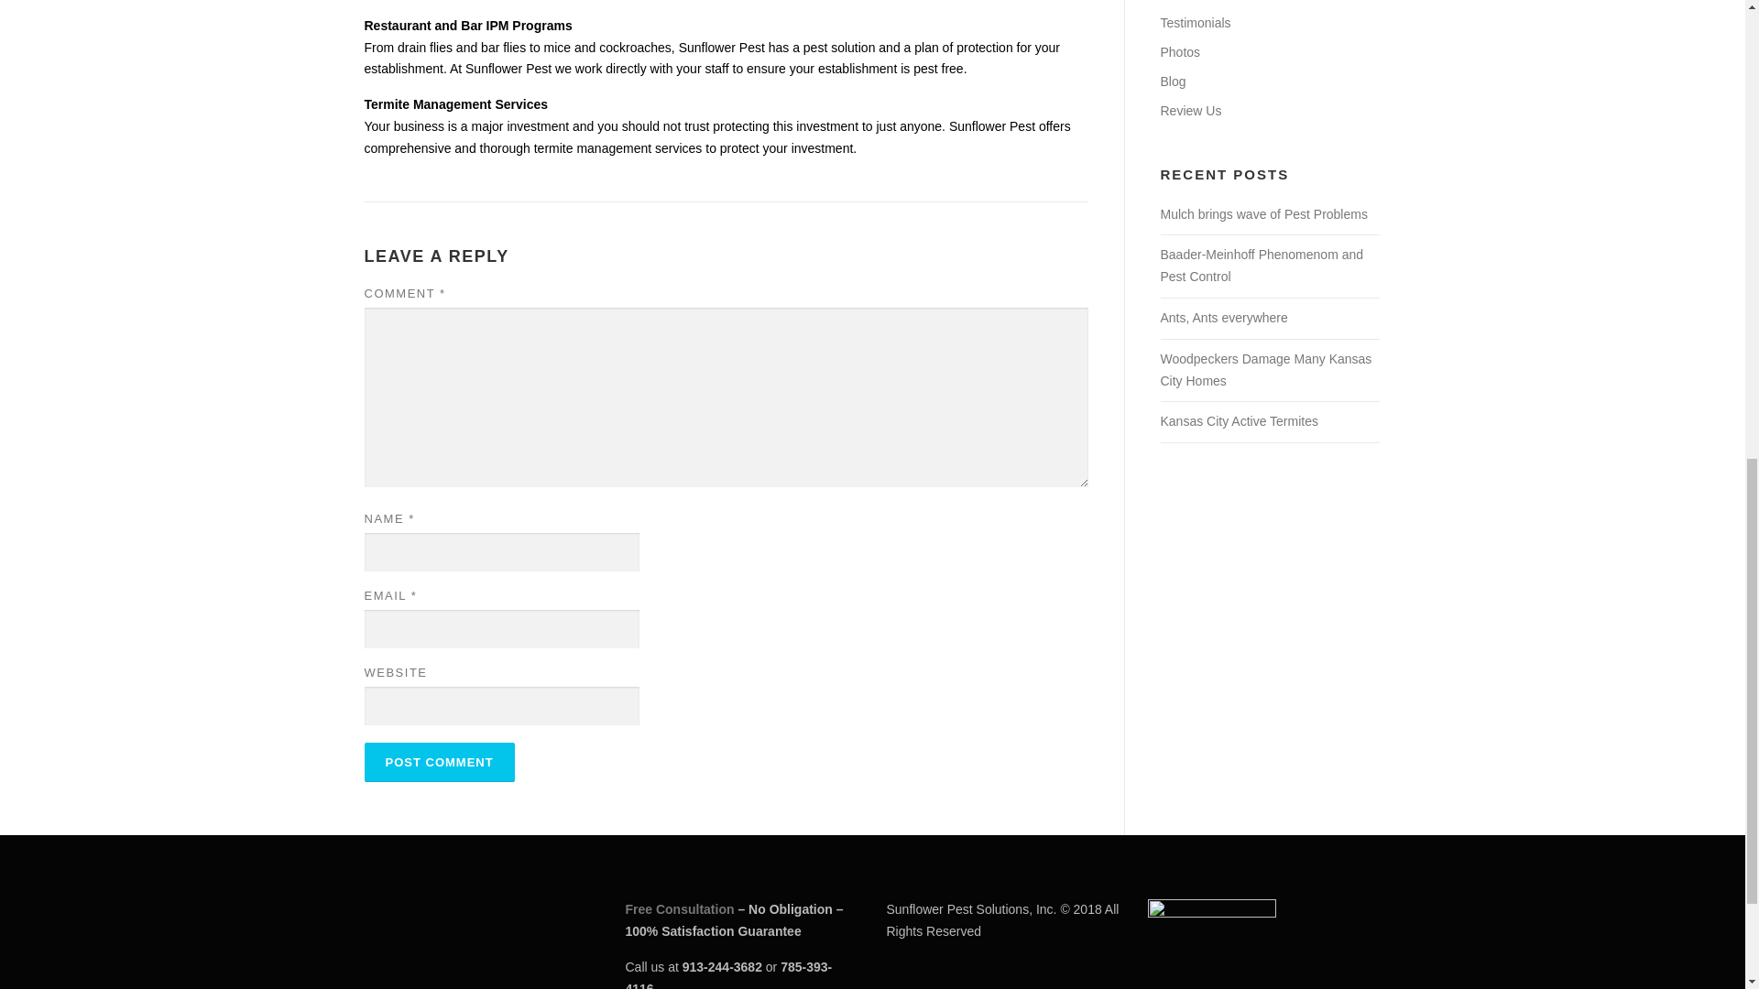 This screenshot has width=1759, height=989. I want to click on Photos, so click(1179, 51).